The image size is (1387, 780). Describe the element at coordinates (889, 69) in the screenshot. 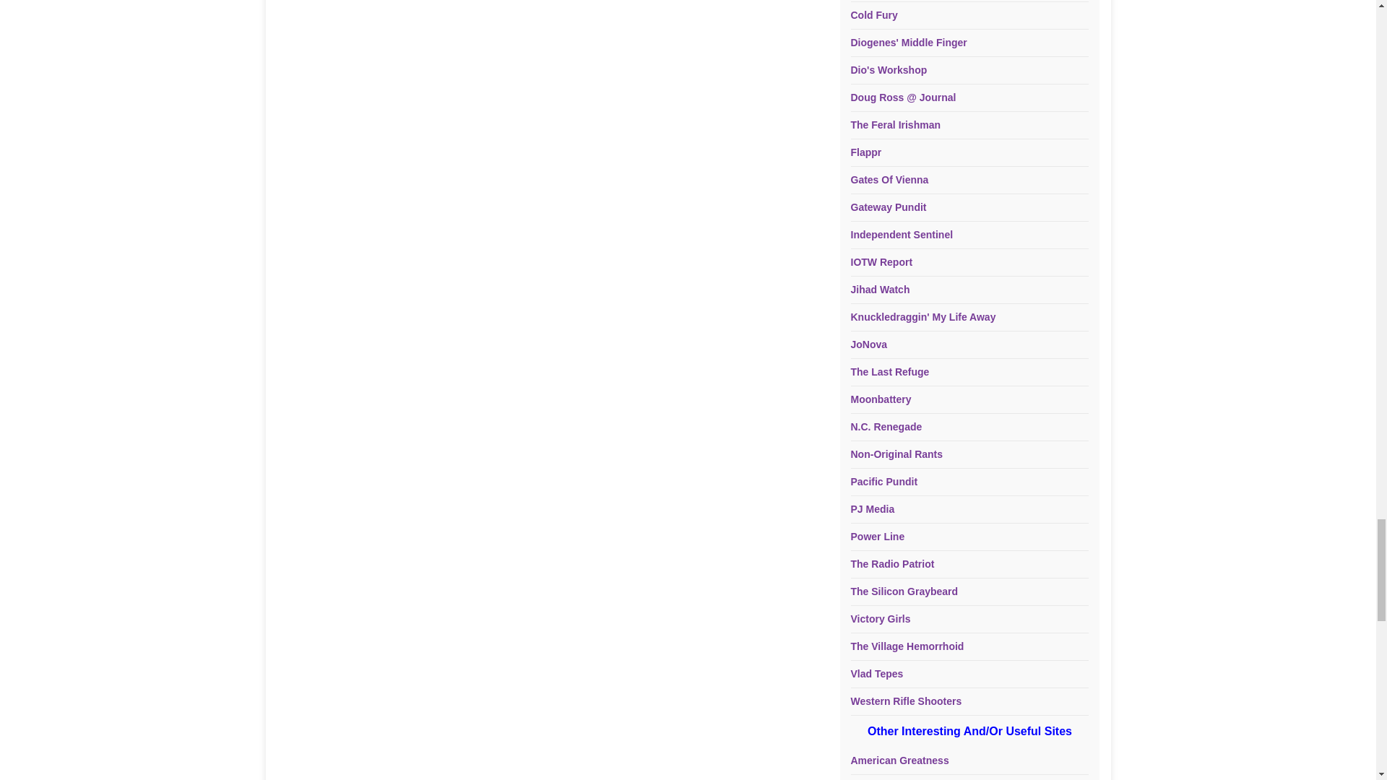

I see `Dio's Workshop` at that location.